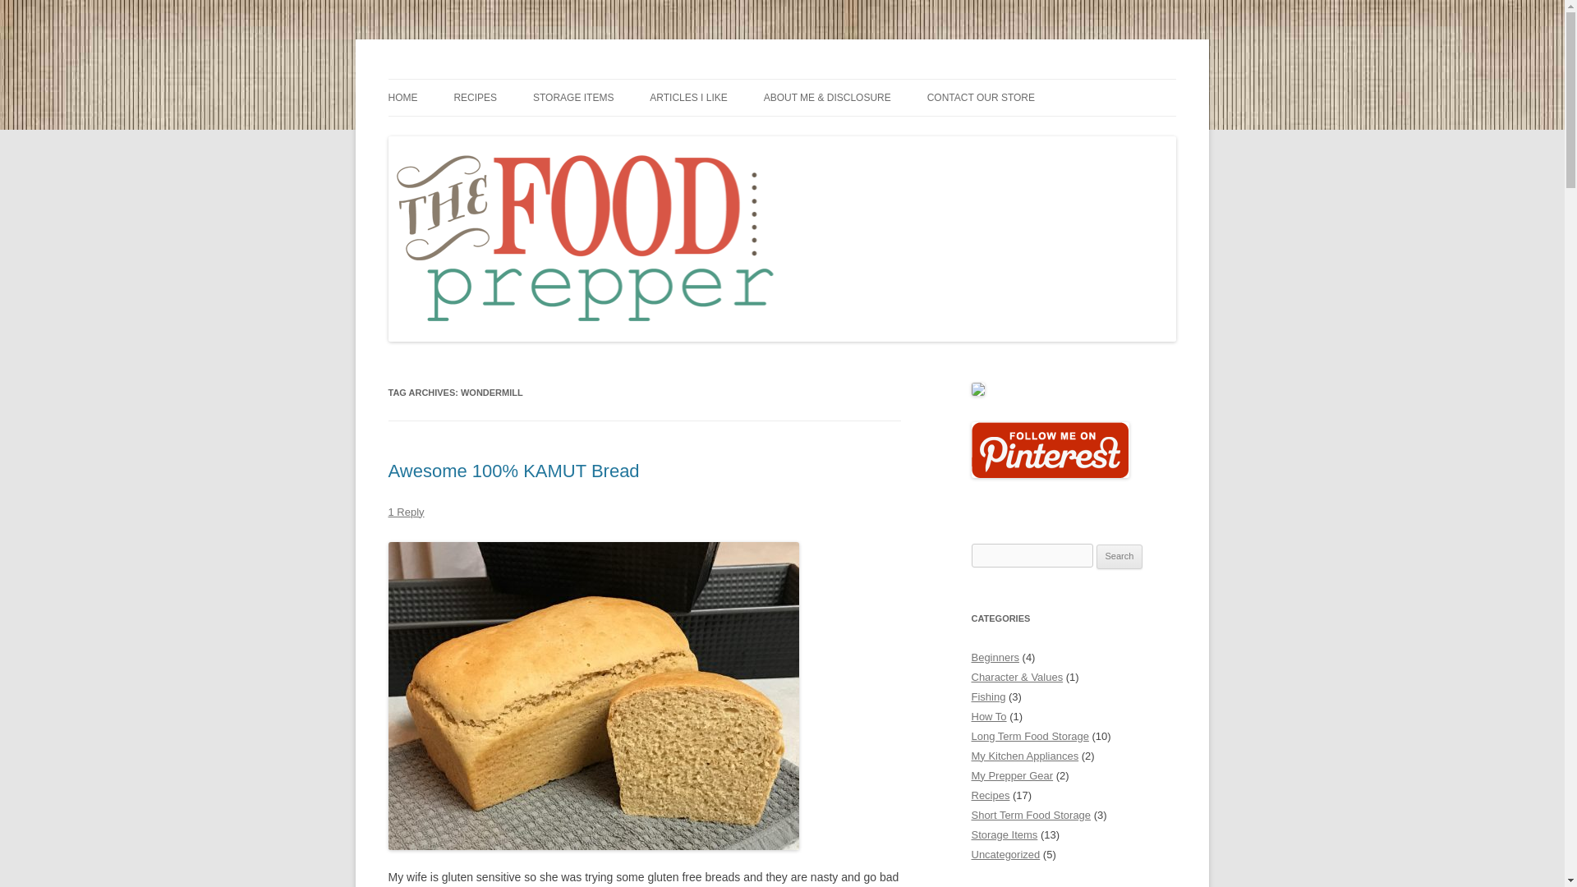 Image resolution: width=1577 pixels, height=887 pixels. What do you see at coordinates (457, 79) in the screenshot?
I see `Food Prepper` at bounding box center [457, 79].